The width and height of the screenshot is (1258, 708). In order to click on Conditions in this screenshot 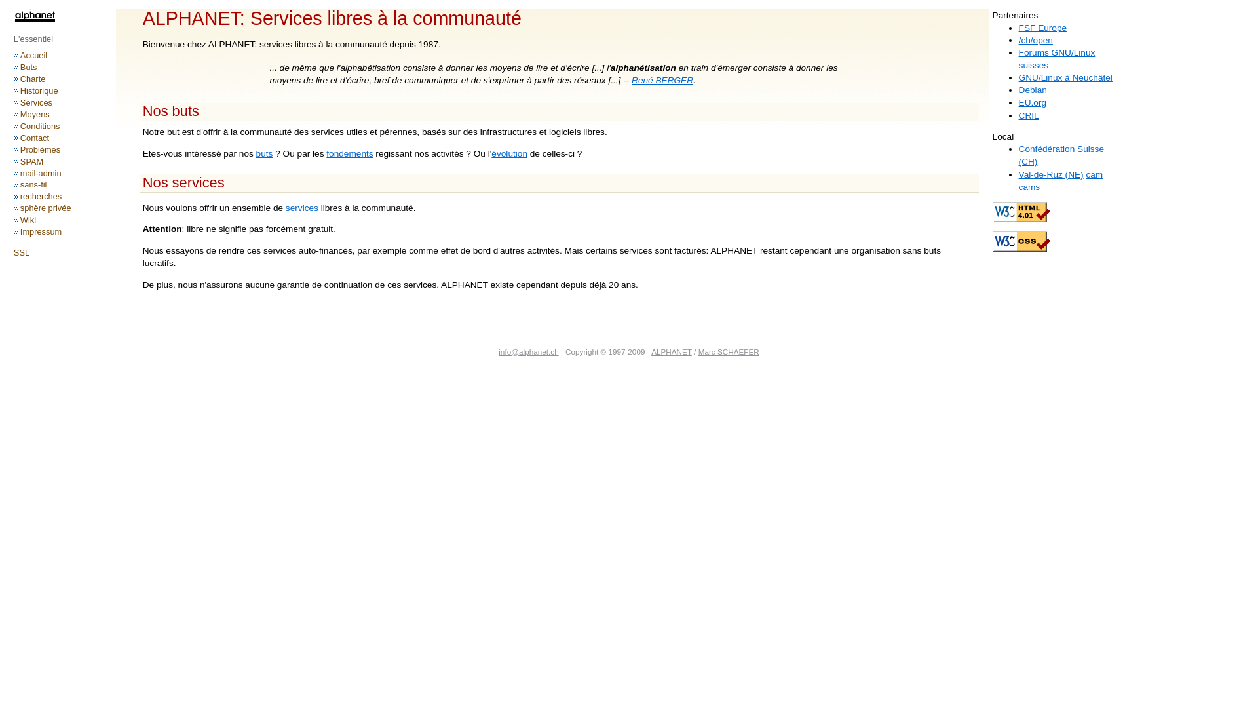, I will do `click(41, 126)`.